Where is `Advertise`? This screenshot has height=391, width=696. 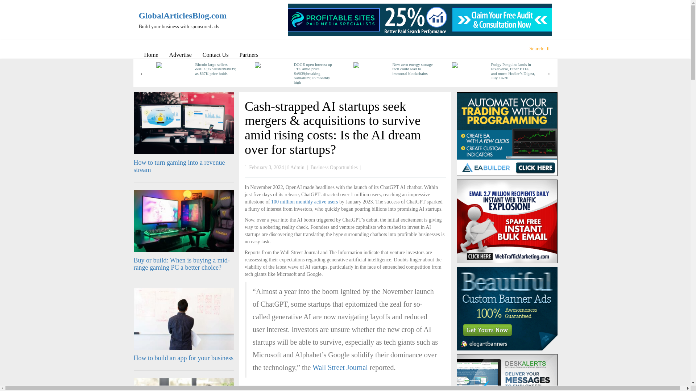
Advertise is located at coordinates (180, 55).